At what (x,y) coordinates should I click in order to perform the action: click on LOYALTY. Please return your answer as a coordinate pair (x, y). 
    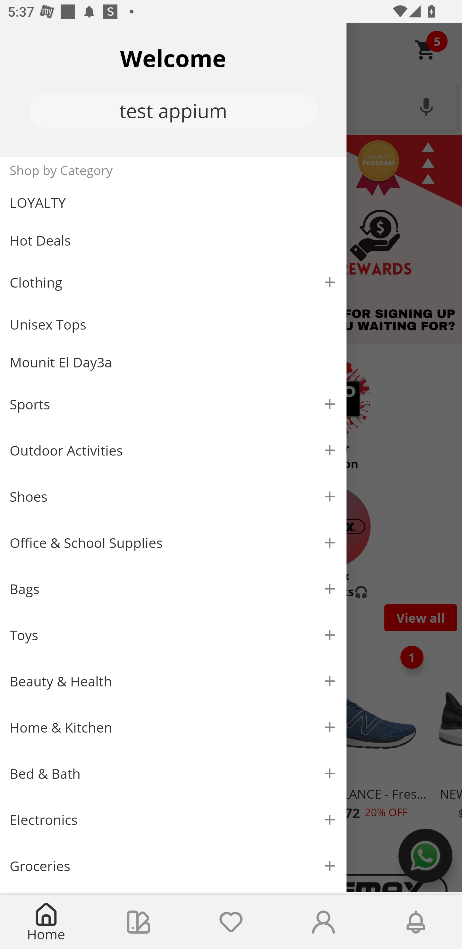
    Looking at the image, I should click on (173, 203).